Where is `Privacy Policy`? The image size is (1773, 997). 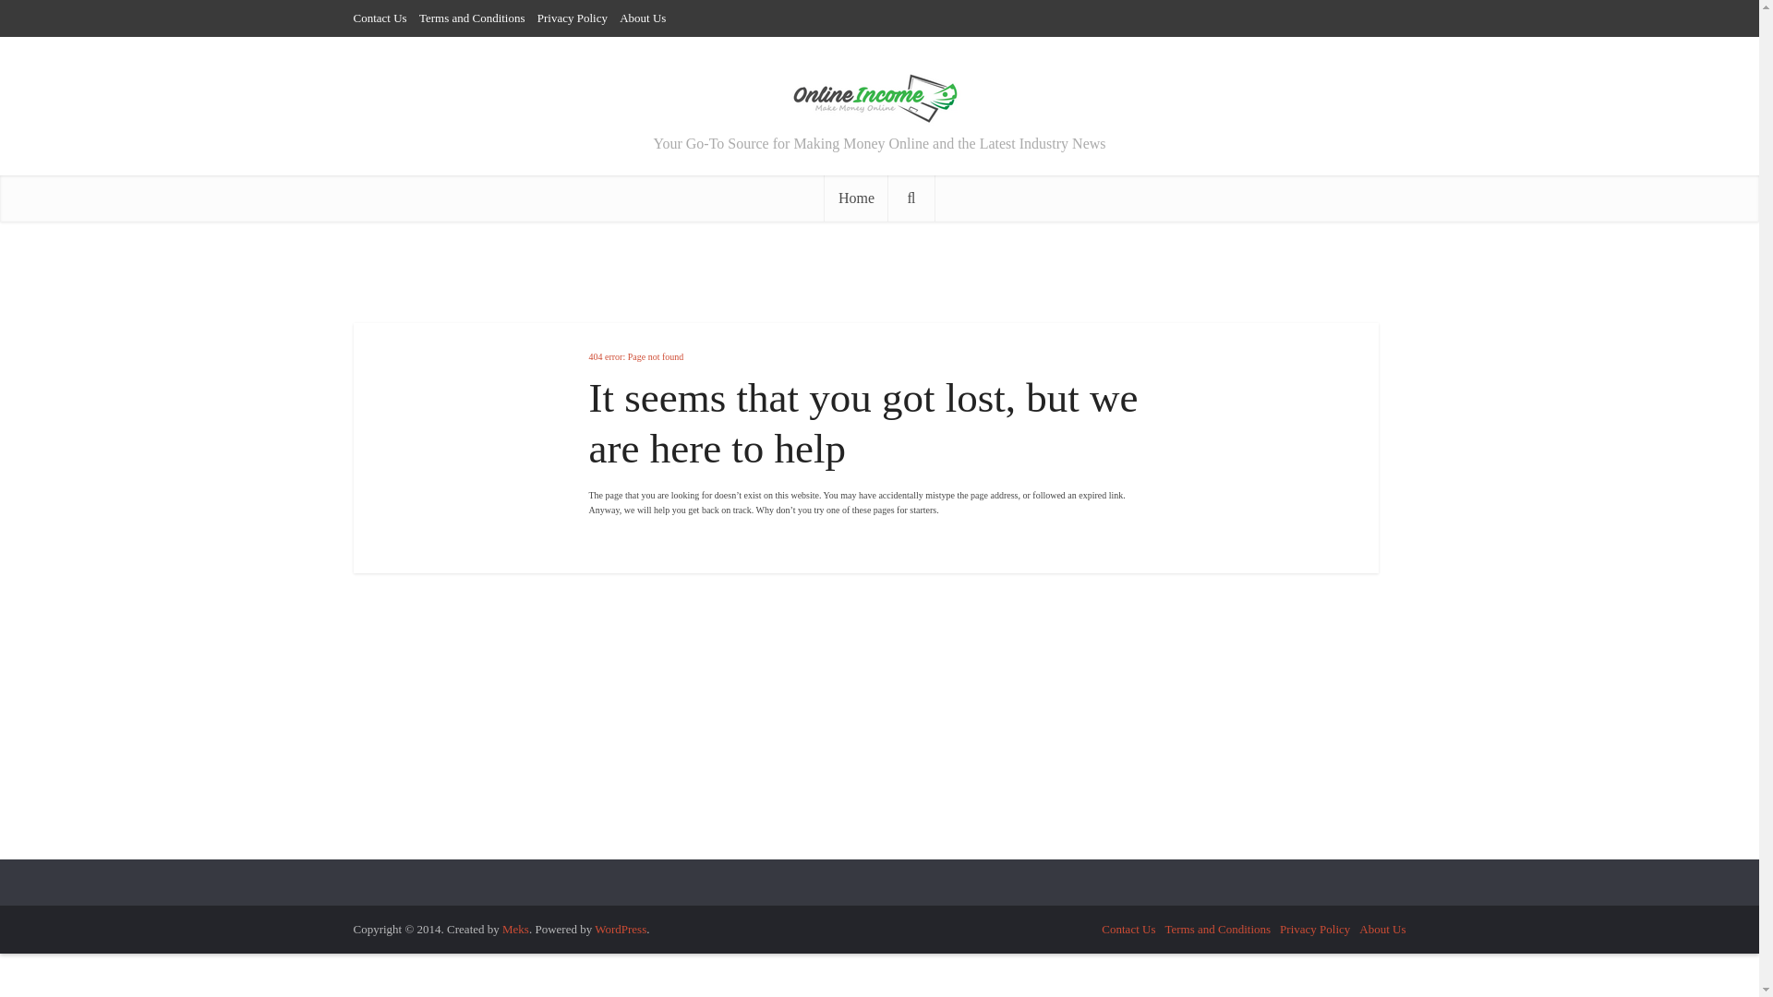 Privacy Policy is located at coordinates (573, 18).